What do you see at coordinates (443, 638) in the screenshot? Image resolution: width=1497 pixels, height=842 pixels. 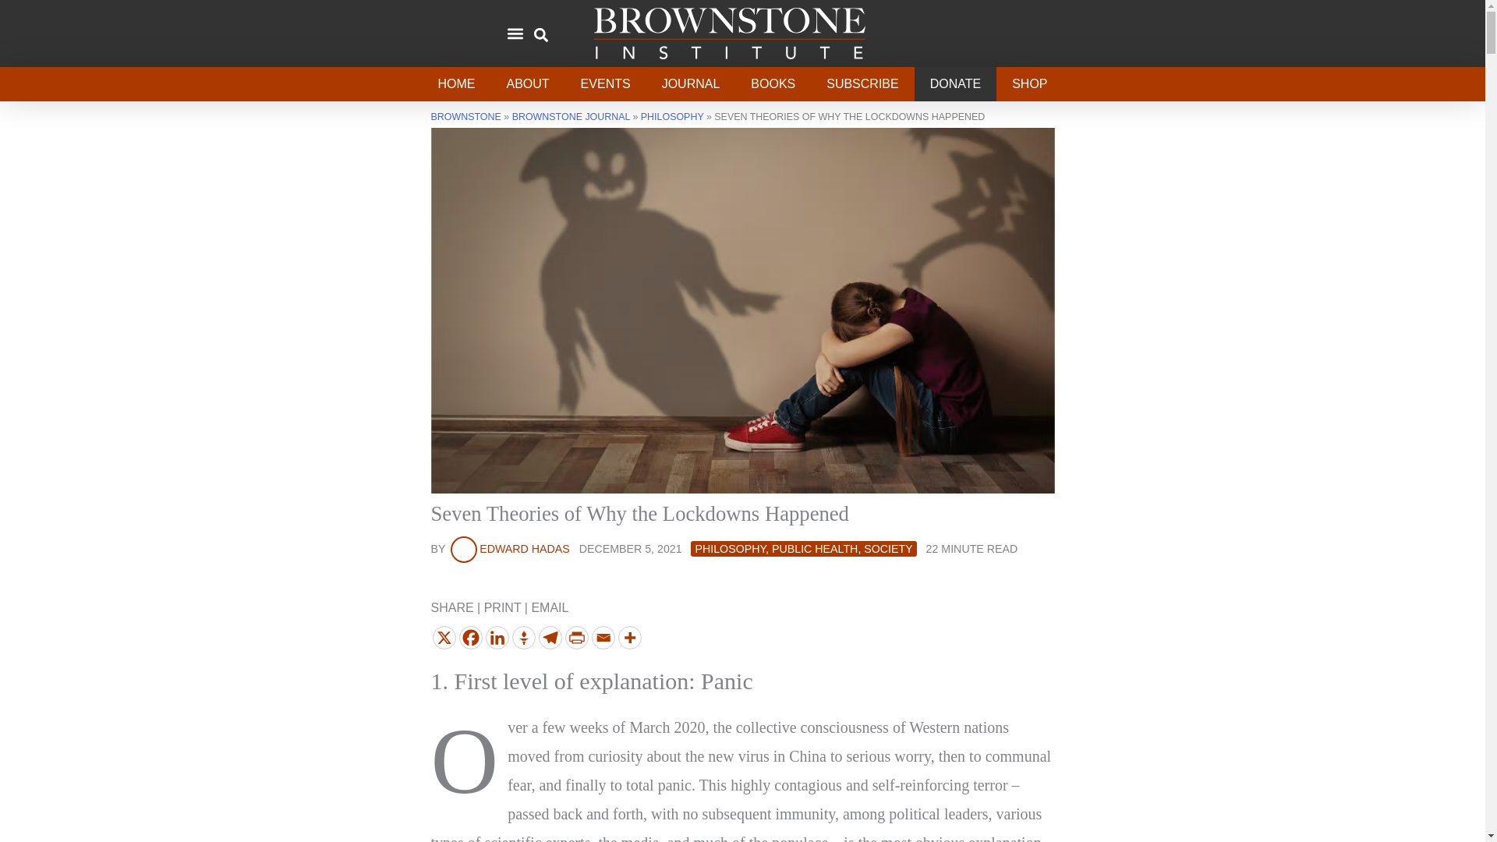 I see `X` at bounding box center [443, 638].